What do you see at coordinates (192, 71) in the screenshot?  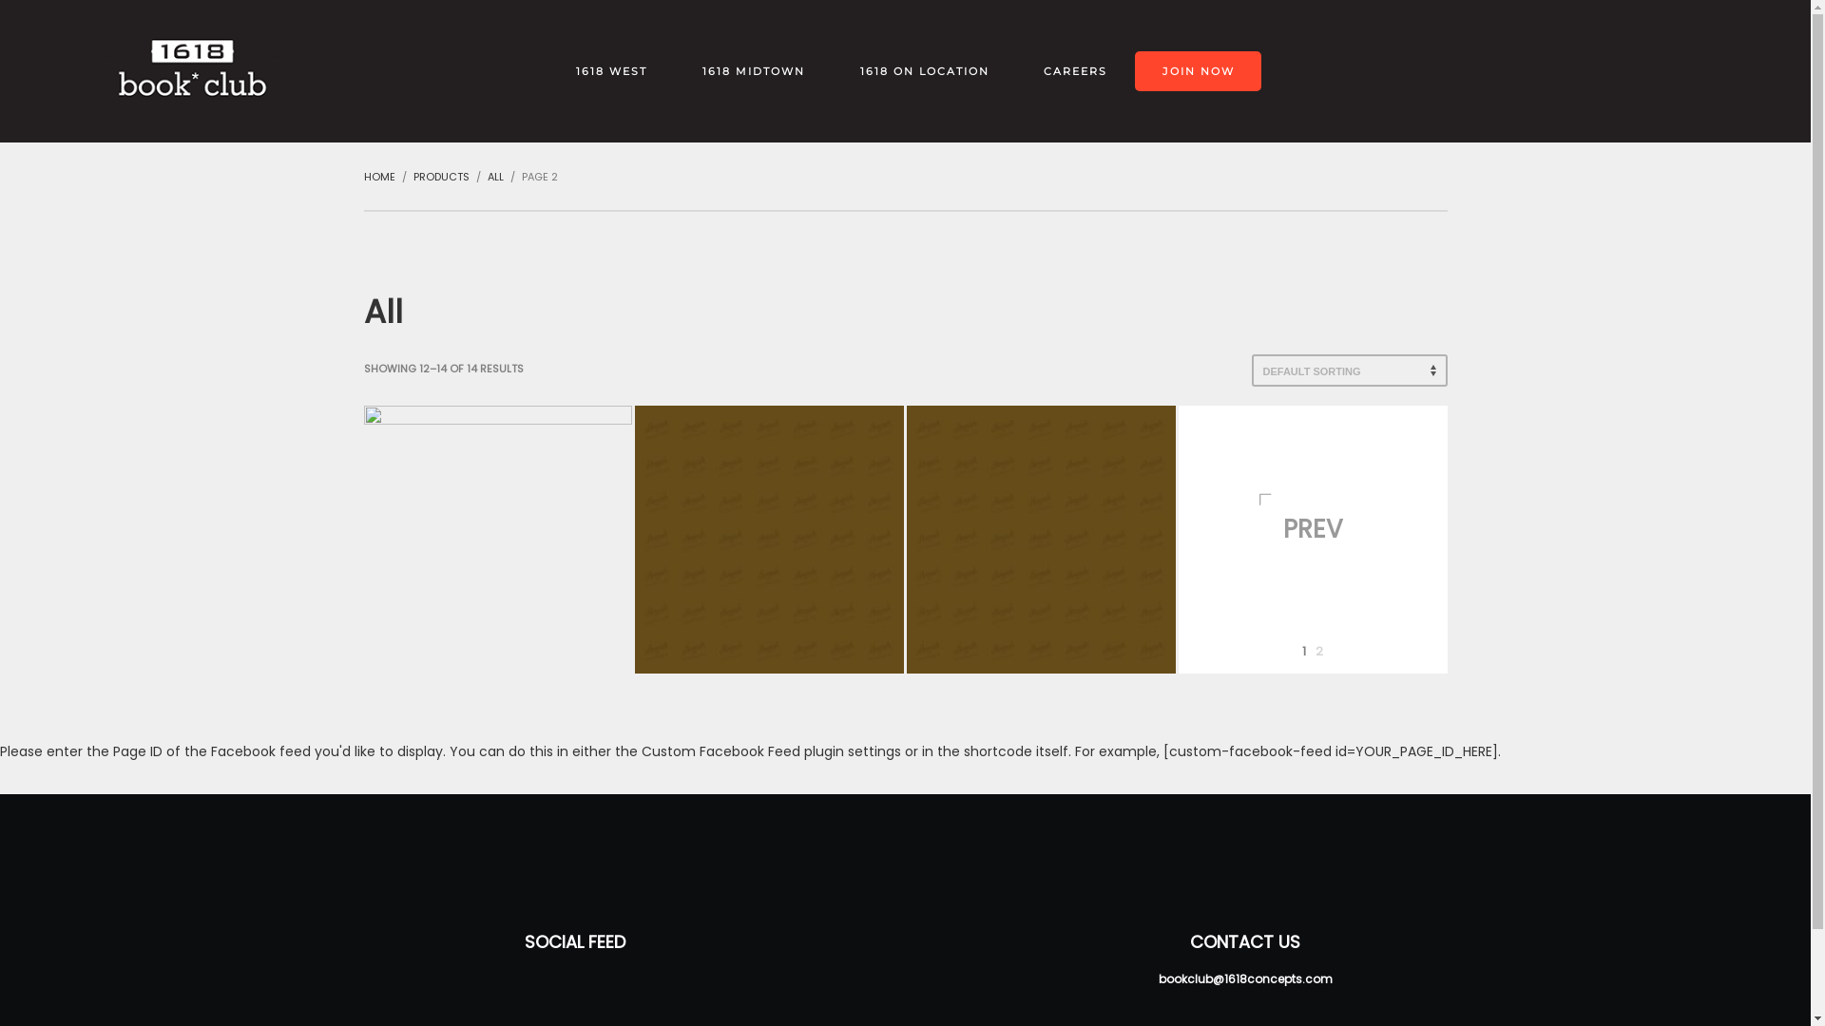 I see `By book we mean wine` at bounding box center [192, 71].